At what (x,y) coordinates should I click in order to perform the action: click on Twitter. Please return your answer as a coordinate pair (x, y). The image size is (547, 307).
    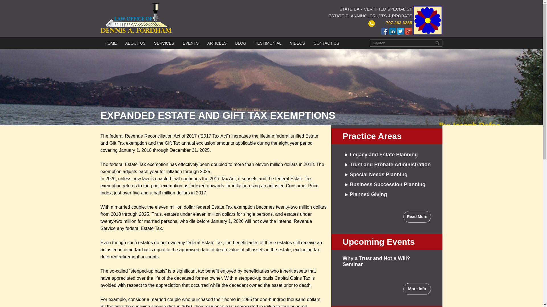
    Looking at the image, I should click on (401, 31).